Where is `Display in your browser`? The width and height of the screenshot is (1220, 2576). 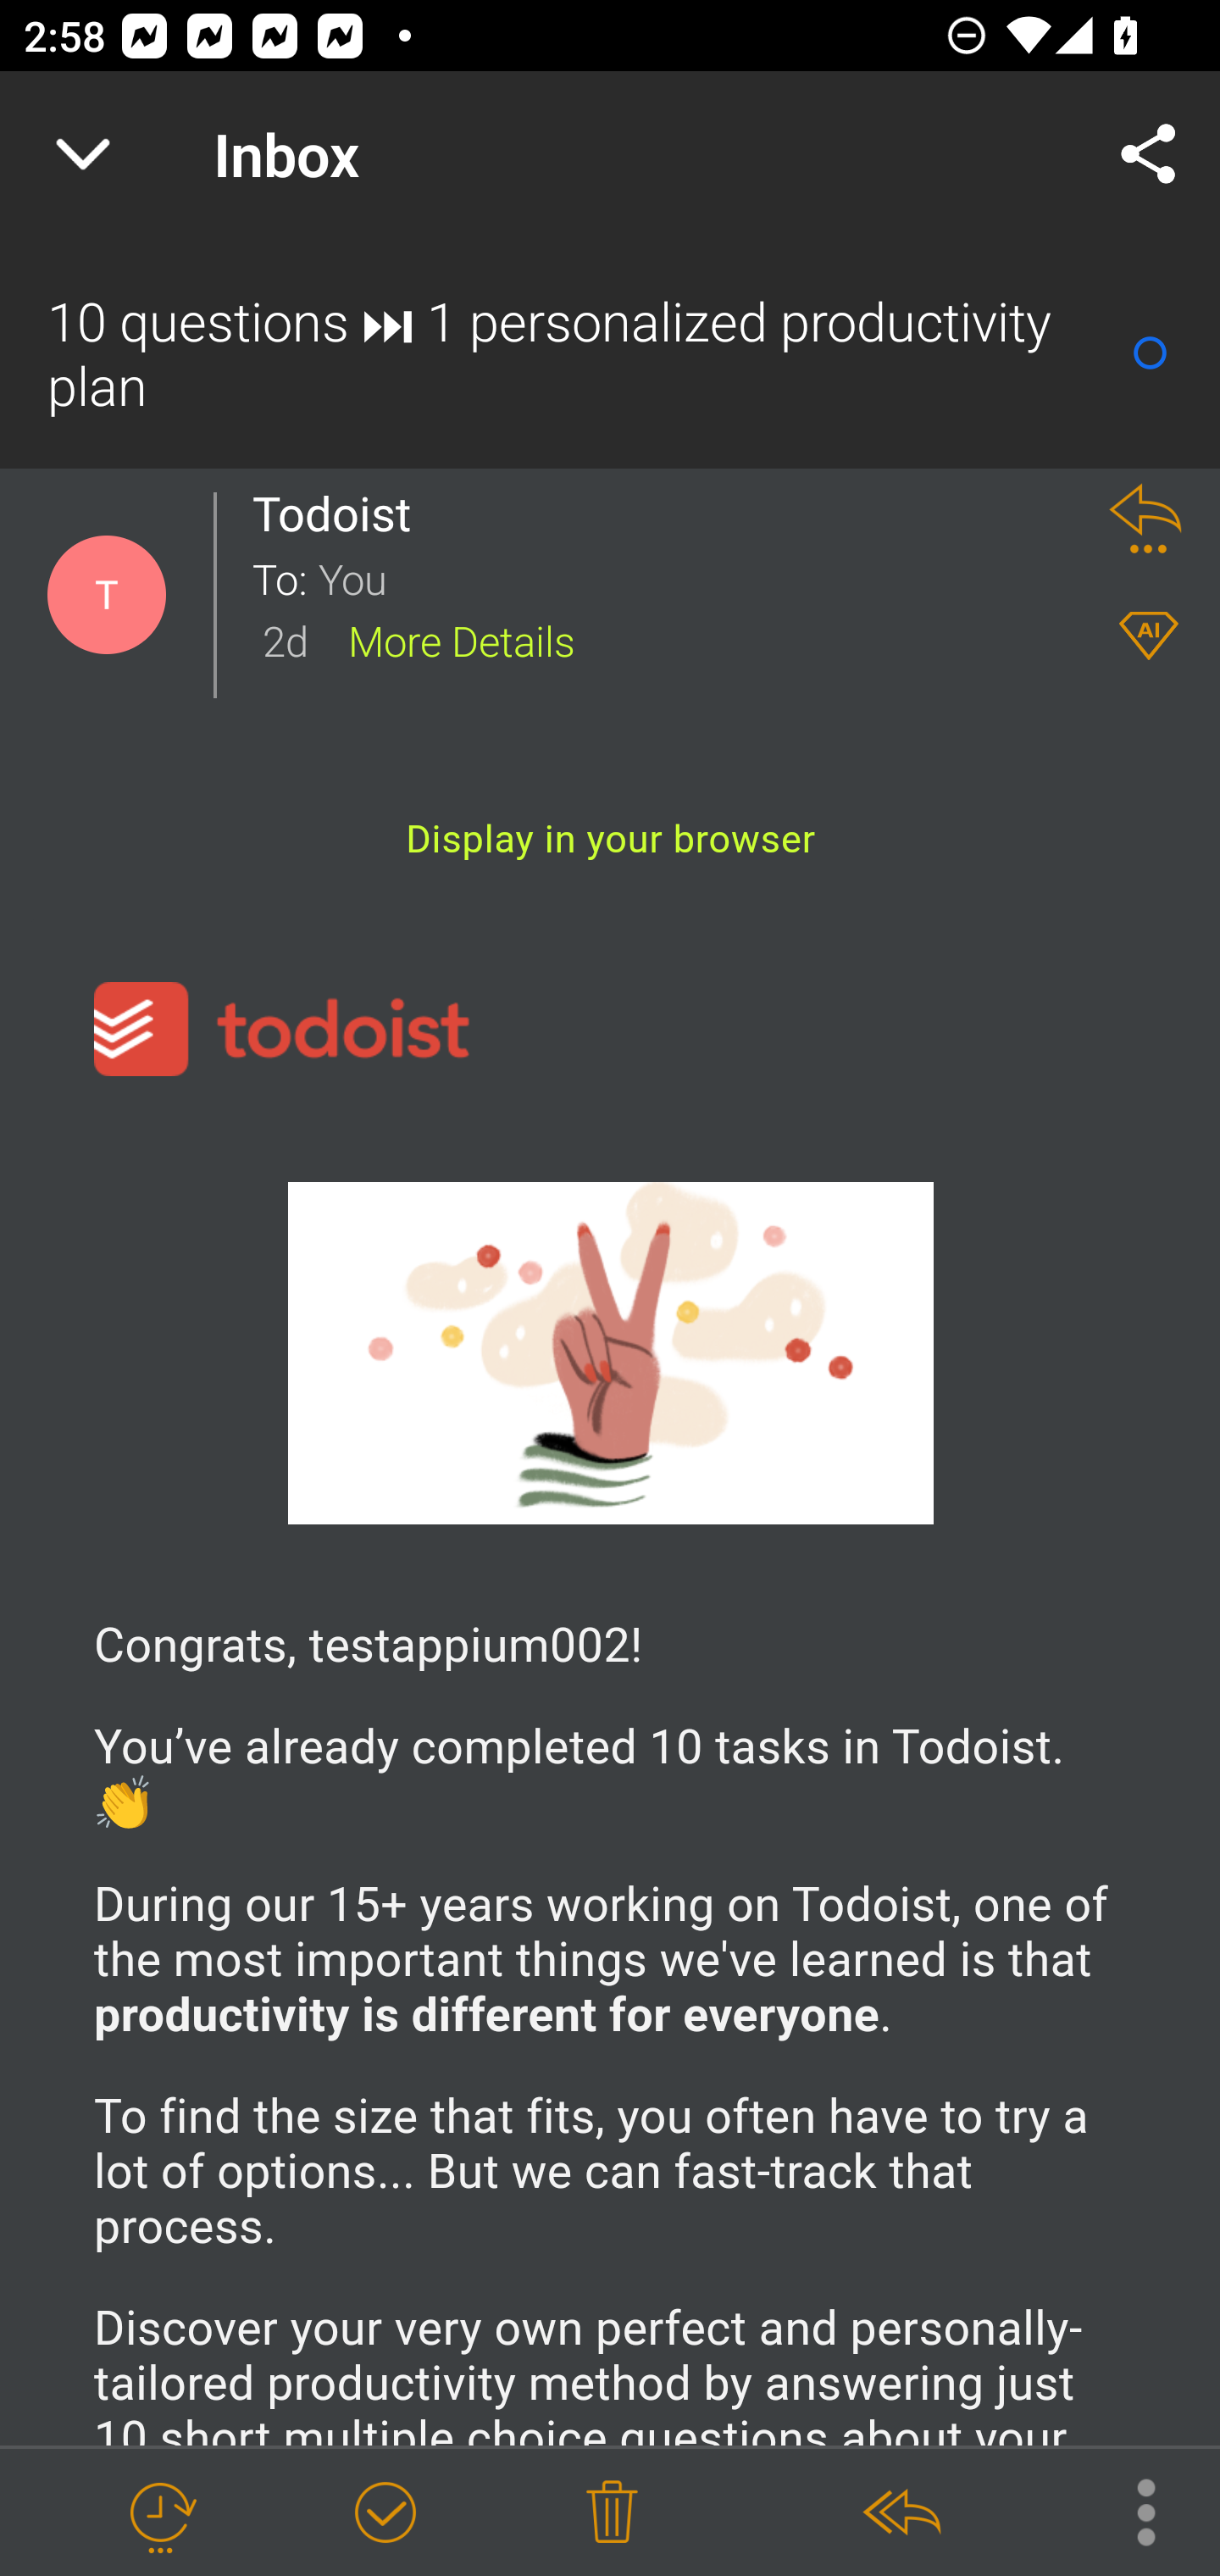
Display in your browser is located at coordinates (611, 838).